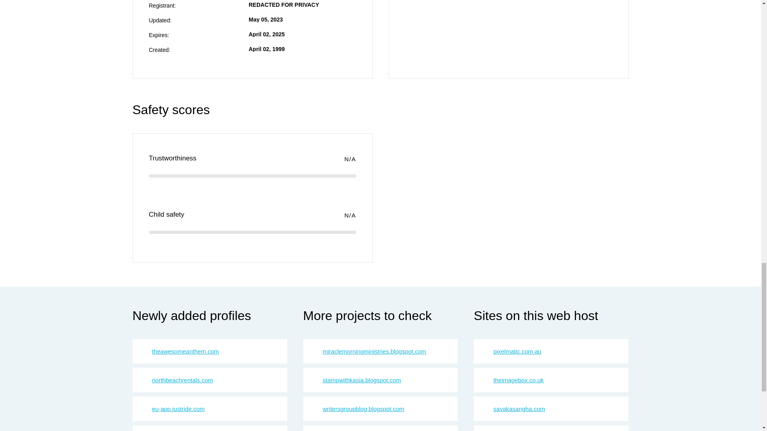 Image resolution: width=767 pixels, height=431 pixels. I want to click on eu-app.justride.com, so click(178, 409).